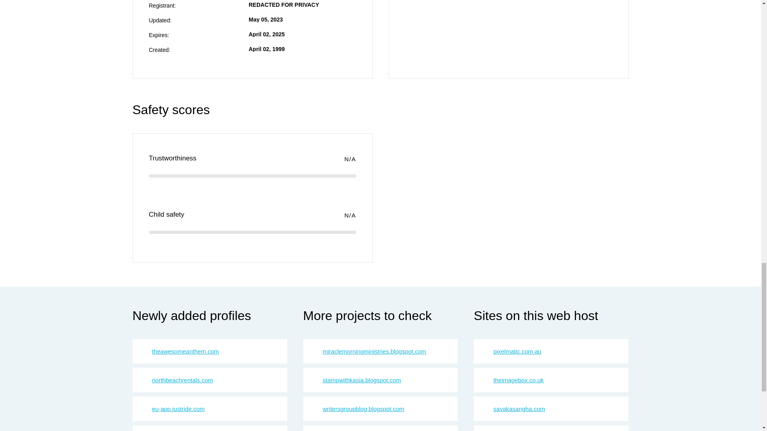 Image resolution: width=767 pixels, height=431 pixels. I want to click on eu-app.justride.com, so click(178, 409).